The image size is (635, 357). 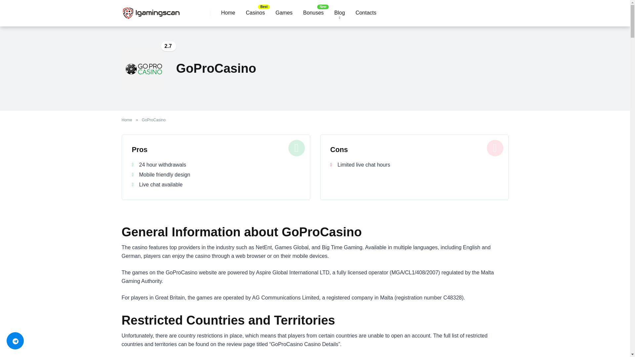 What do you see at coordinates (228, 13) in the screenshot?
I see `Home` at bounding box center [228, 13].